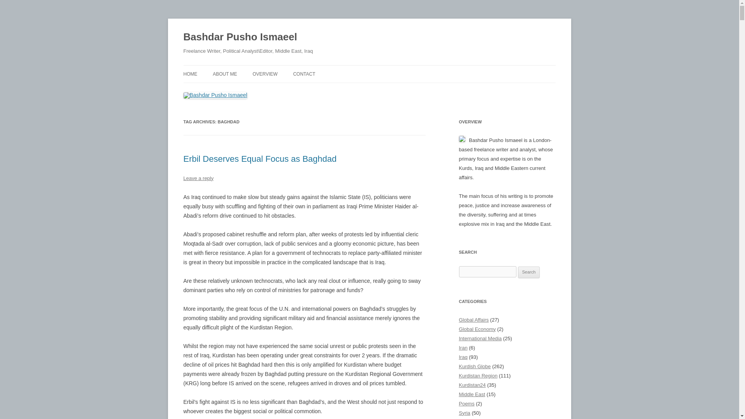 Image resolution: width=745 pixels, height=419 pixels. What do you see at coordinates (198, 178) in the screenshot?
I see `Leave a reply` at bounding box center [198, 178].